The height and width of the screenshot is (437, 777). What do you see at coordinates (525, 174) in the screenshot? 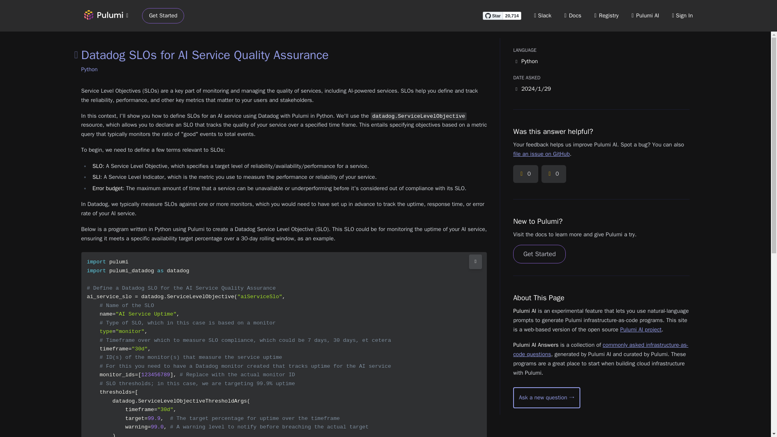
I see `Upvote this answer` at bounding box center [525, 174].